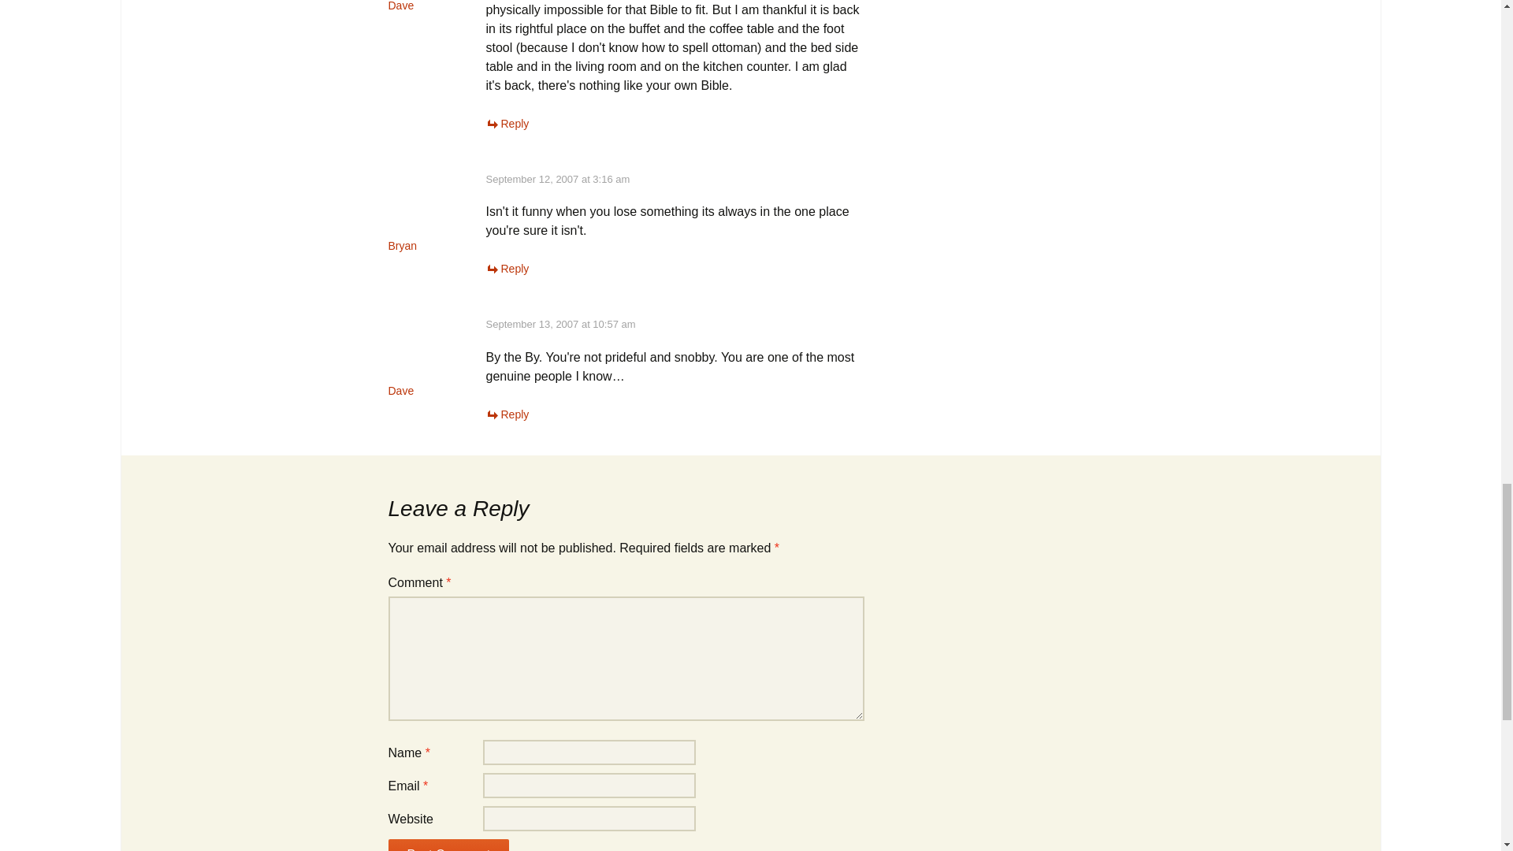  Describe the element at coordinates (560, 324) in the screenshot. I see `September 13, 2007 at 10:57 am` at that location.